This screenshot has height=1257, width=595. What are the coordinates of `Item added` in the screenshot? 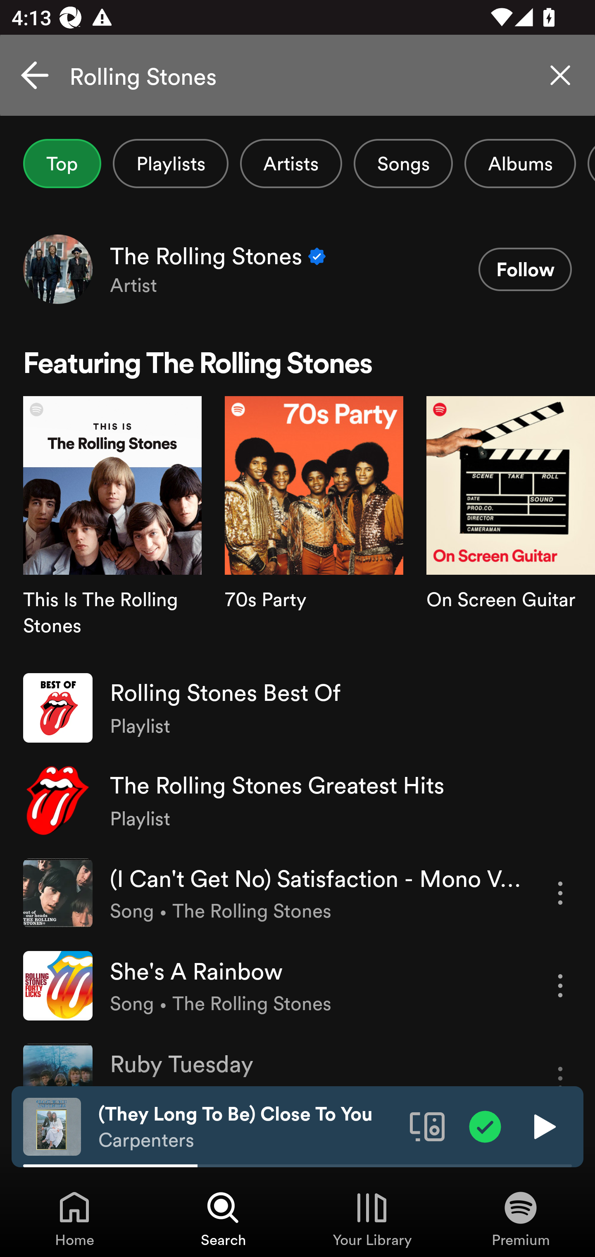 It's located at (485, 1126).